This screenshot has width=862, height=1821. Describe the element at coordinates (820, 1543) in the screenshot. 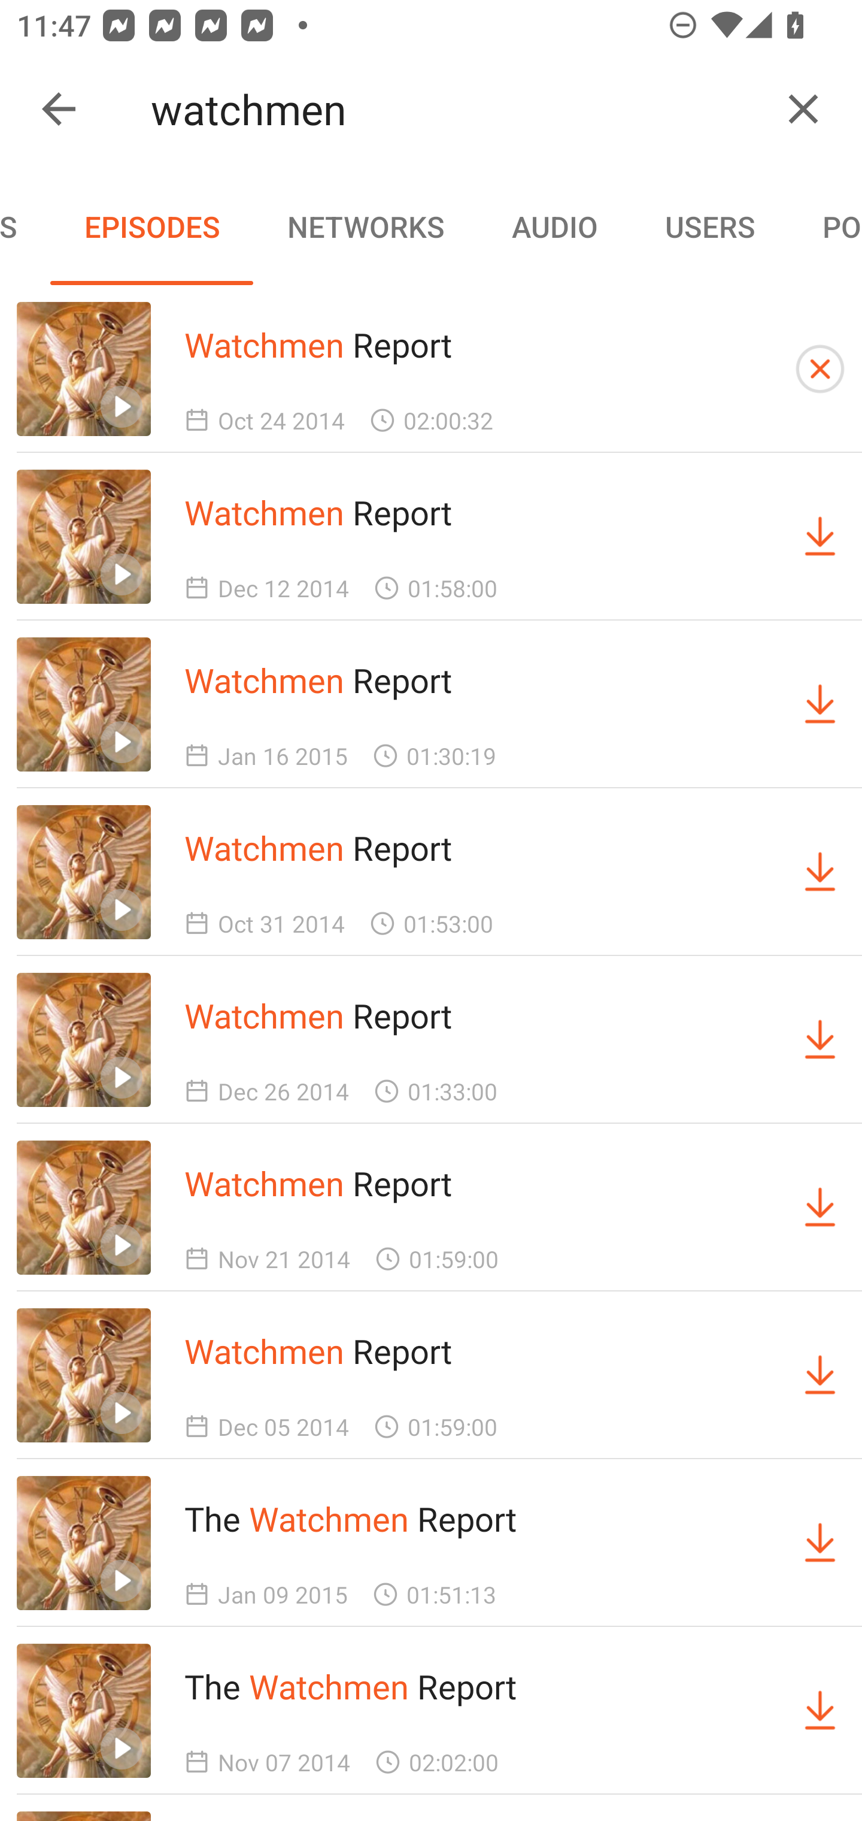

I see `Download` at that location.